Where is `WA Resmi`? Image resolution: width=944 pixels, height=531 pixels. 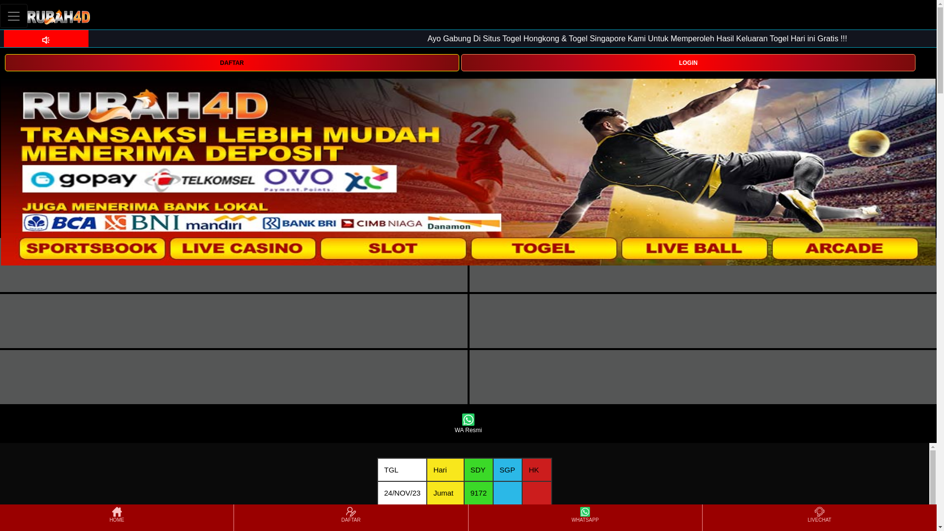
WA Resmi is located at coordinates (468, 424).